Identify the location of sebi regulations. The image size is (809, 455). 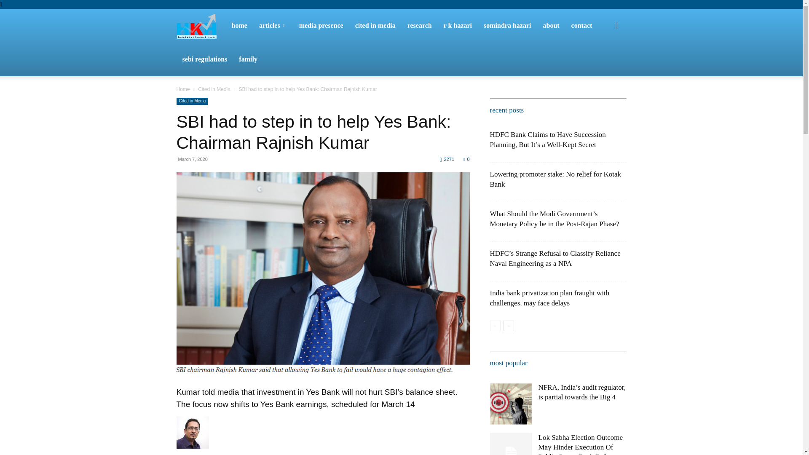
(204, 59).